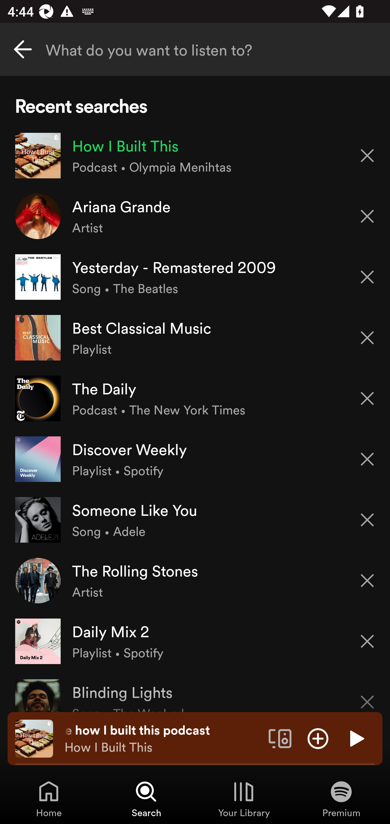 This screenshot has width=390, height=824. Describe the element at coordinates (195, 520) in the screenshot. I see `Someone Like You Song • Adele Remove` at that location.